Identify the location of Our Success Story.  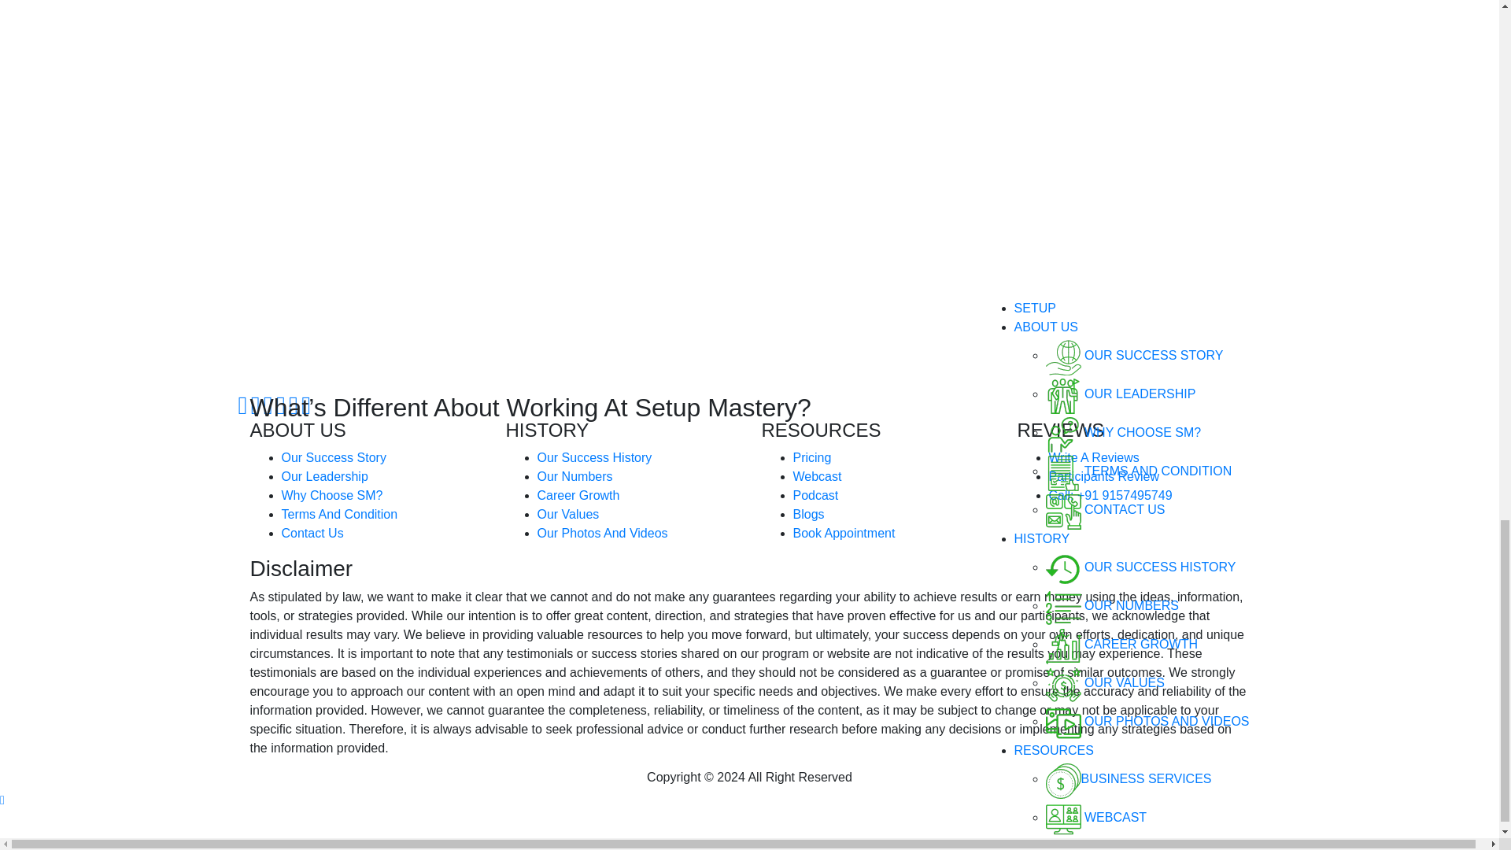
(334, 457).